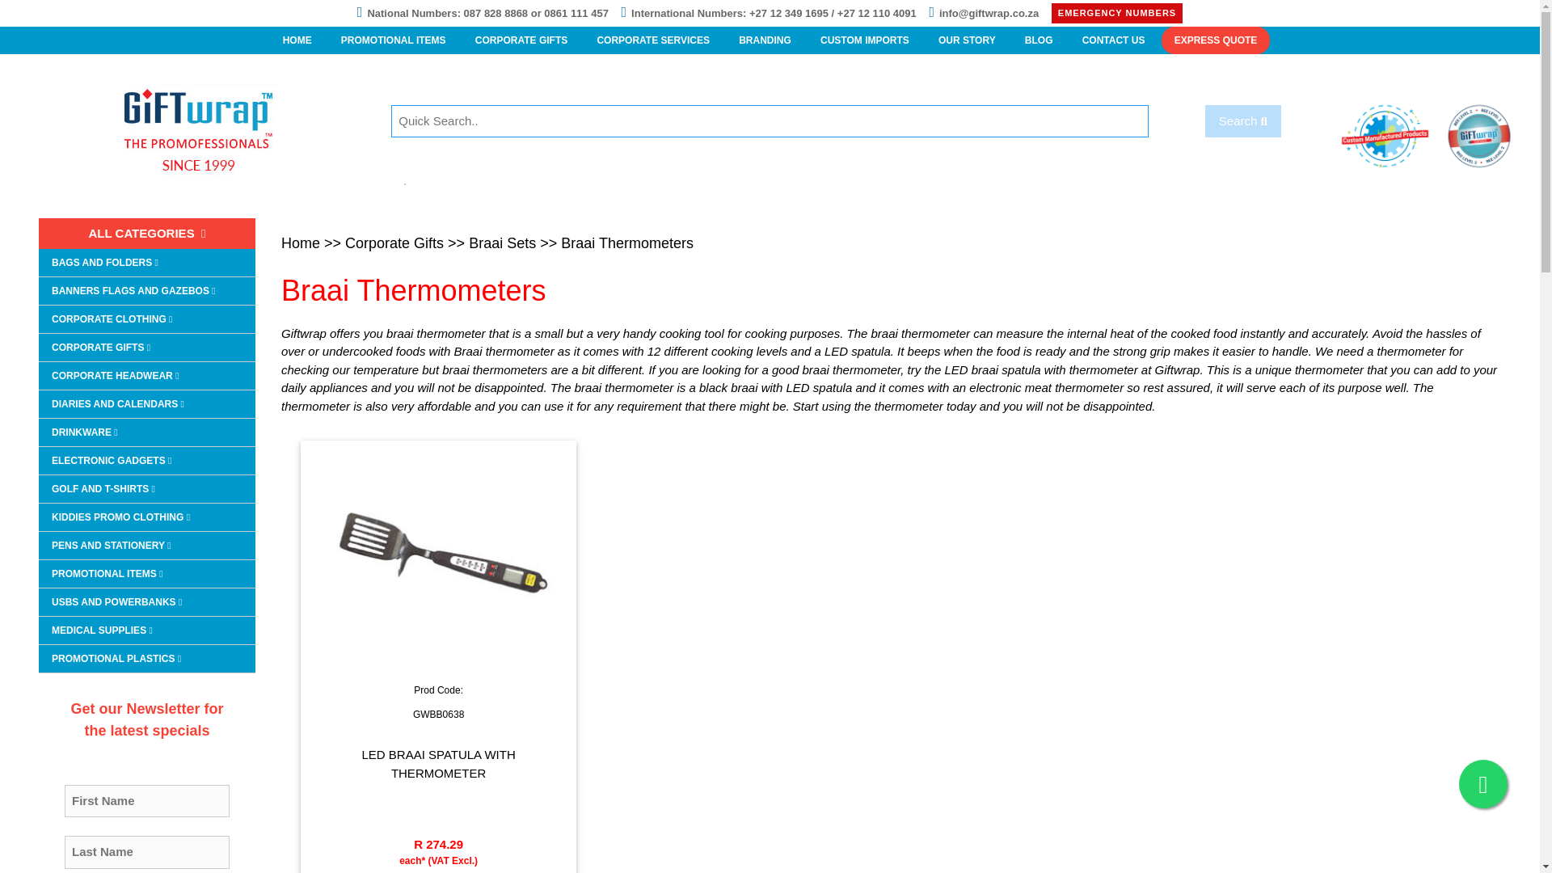 This screenshot has width=1552, height=873. Describe the element at coordinates (967, 40) in the screenshot. I see `OUR STORY` at that location.